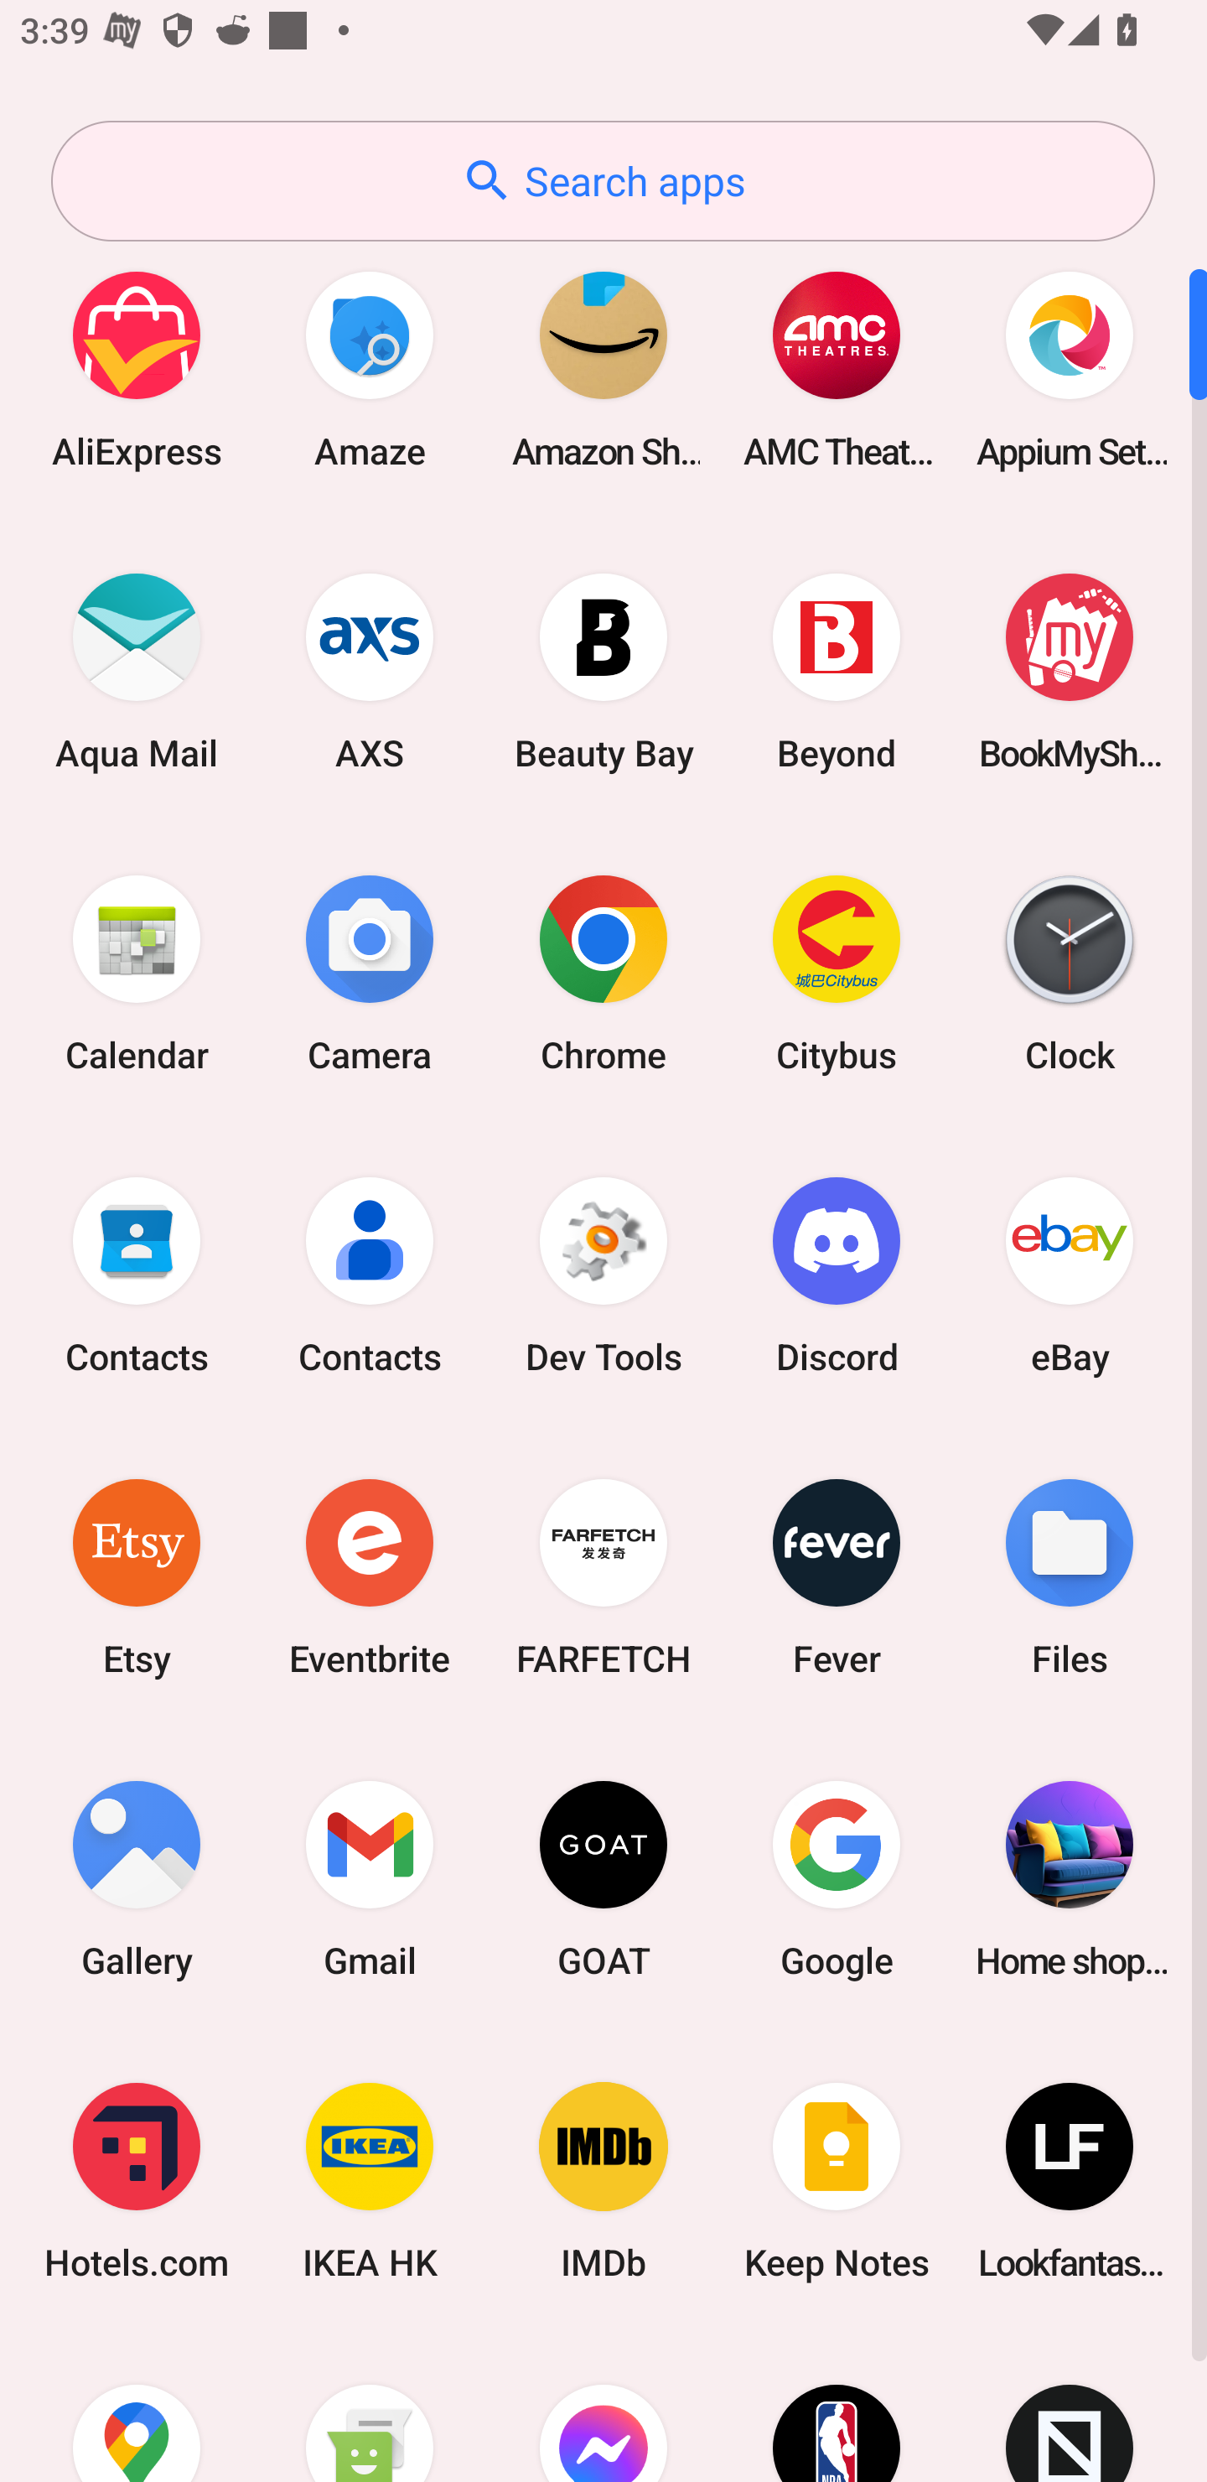 Image resolution: width=1207 pixels, height=2482 pixels. Describe the element at coordinates (137, 671) in the screenshot. I see `Aqua Mail` at that location.